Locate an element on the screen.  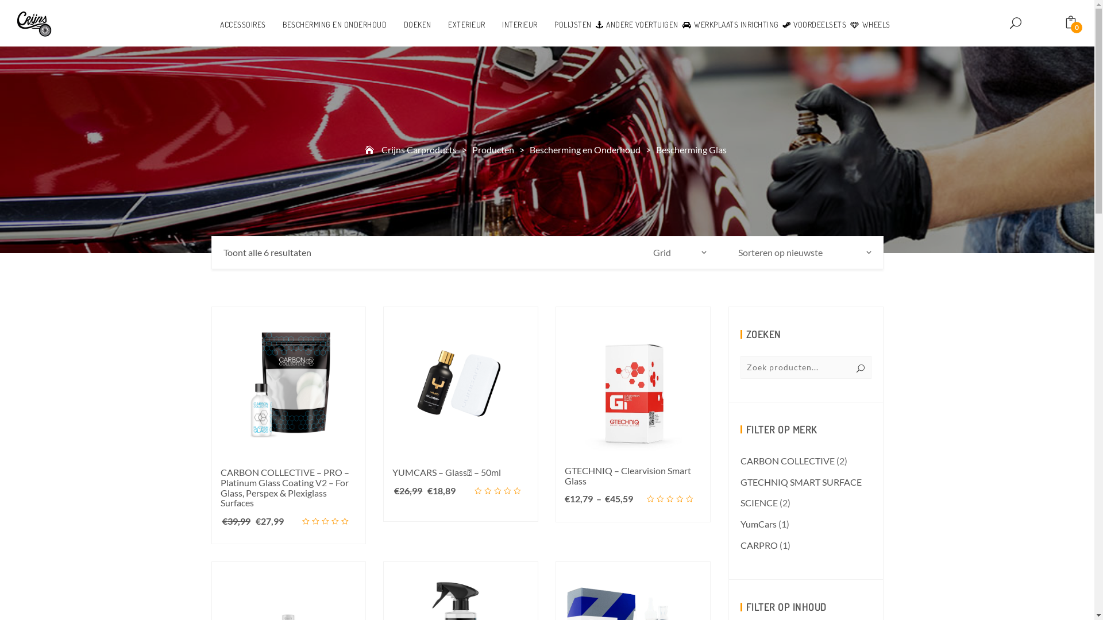
Rated 0 out of 5 is located at coordinates (330, 521).